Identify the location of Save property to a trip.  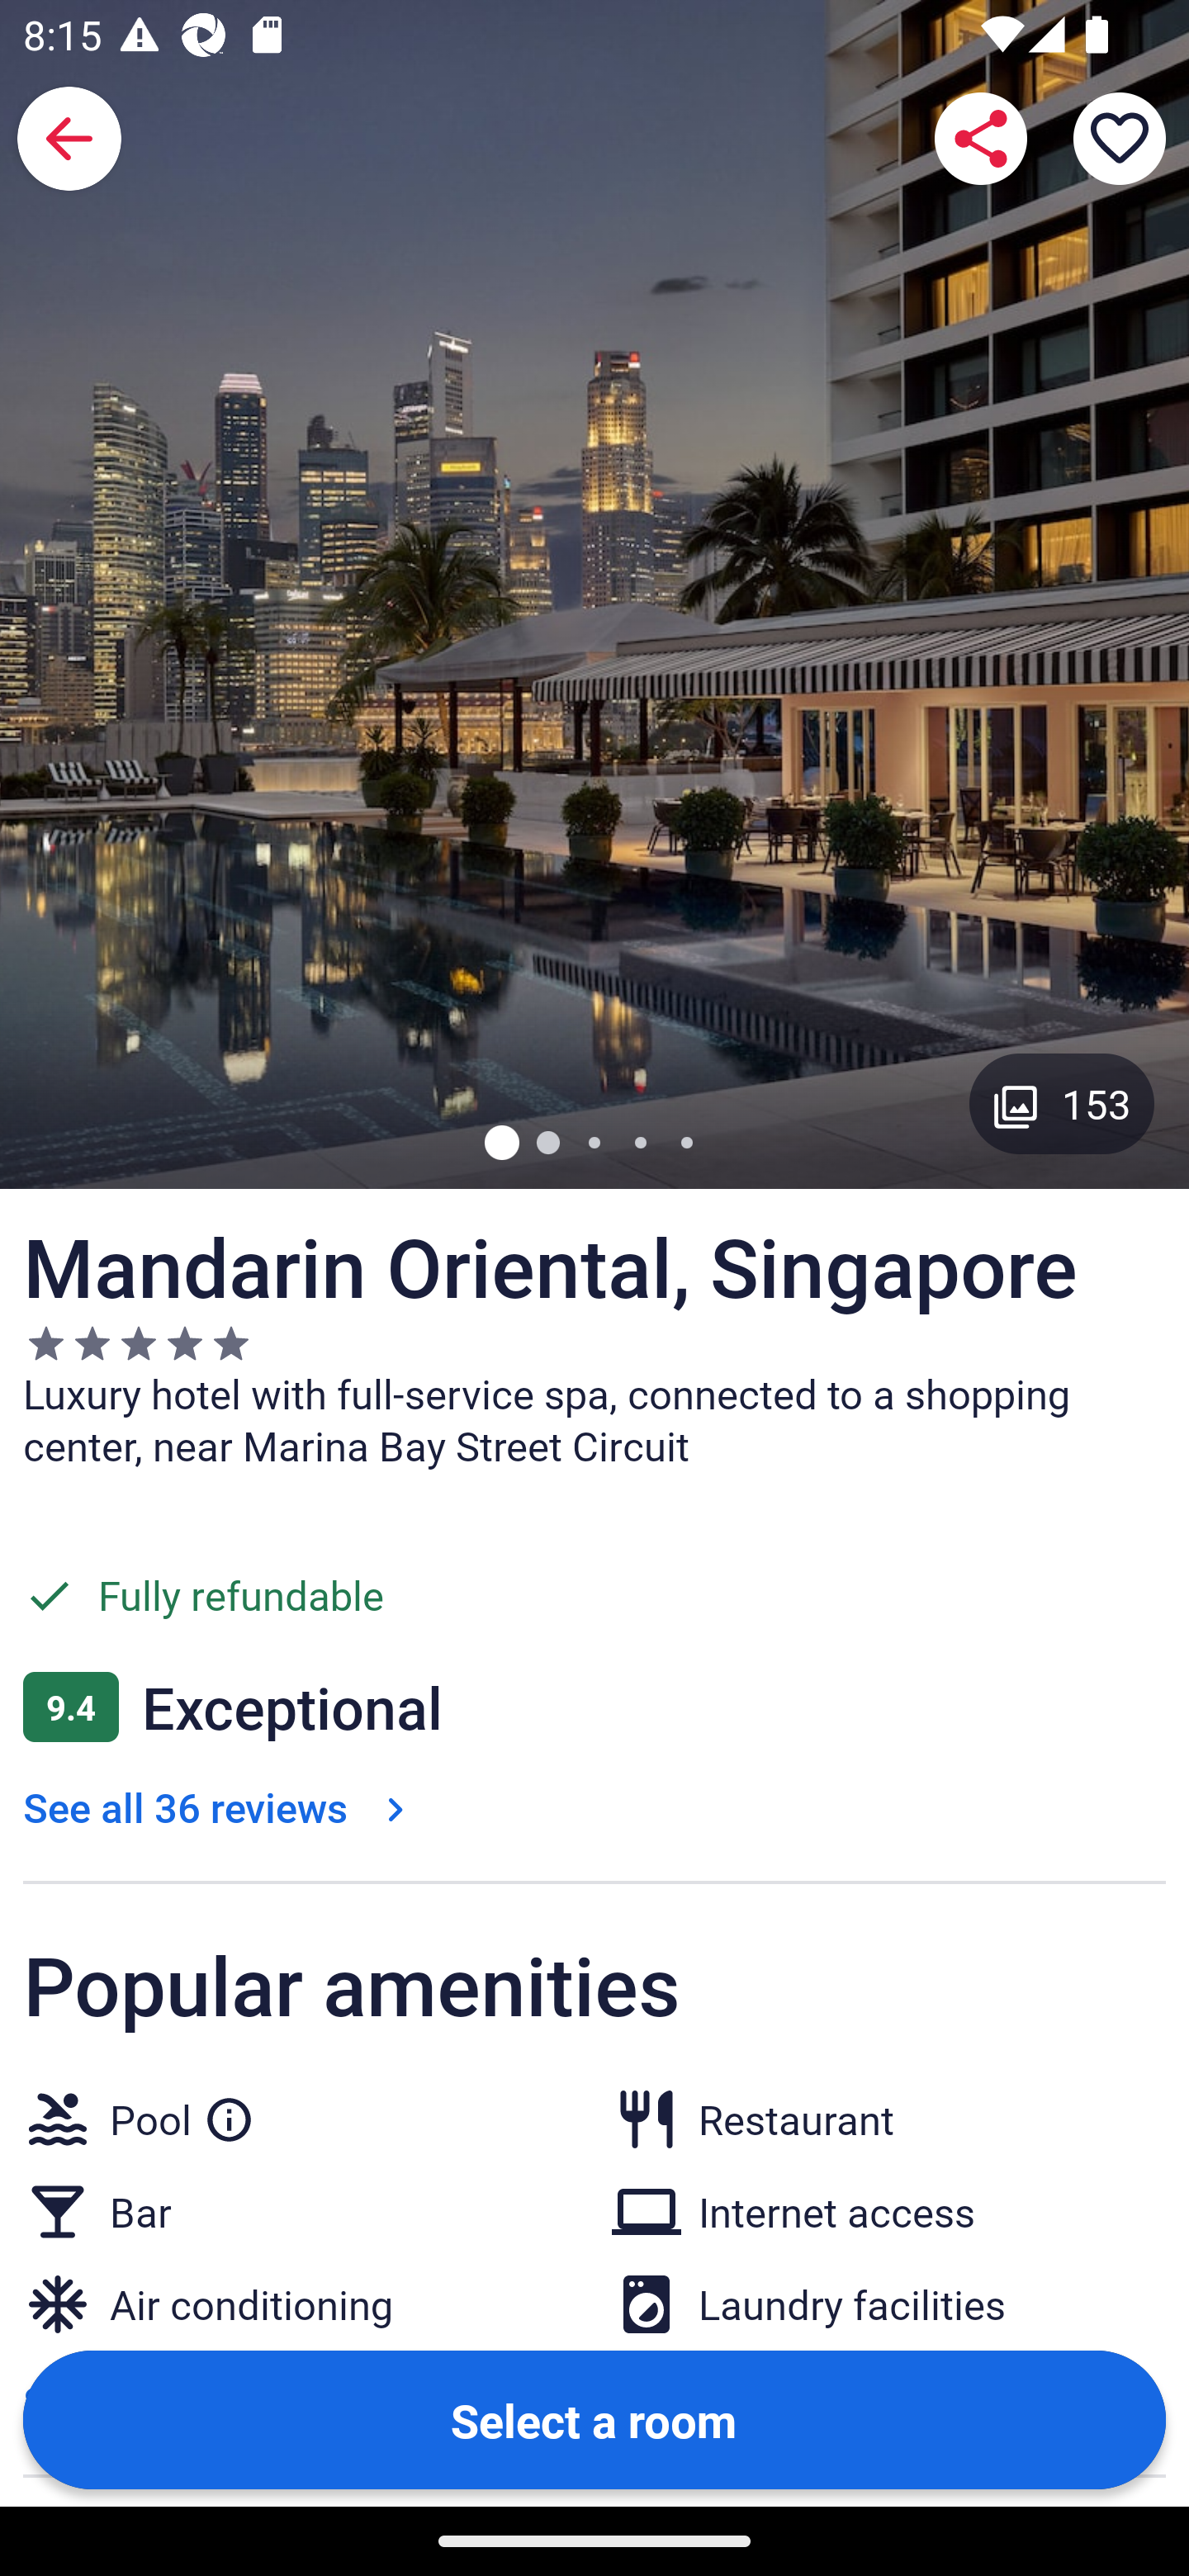
(1120, 139).